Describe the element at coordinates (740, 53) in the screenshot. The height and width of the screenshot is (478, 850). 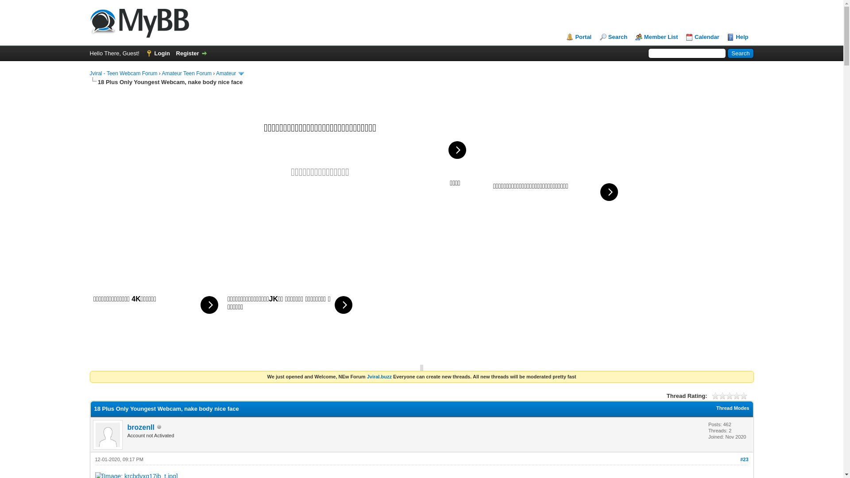
I see `Search` at that location.